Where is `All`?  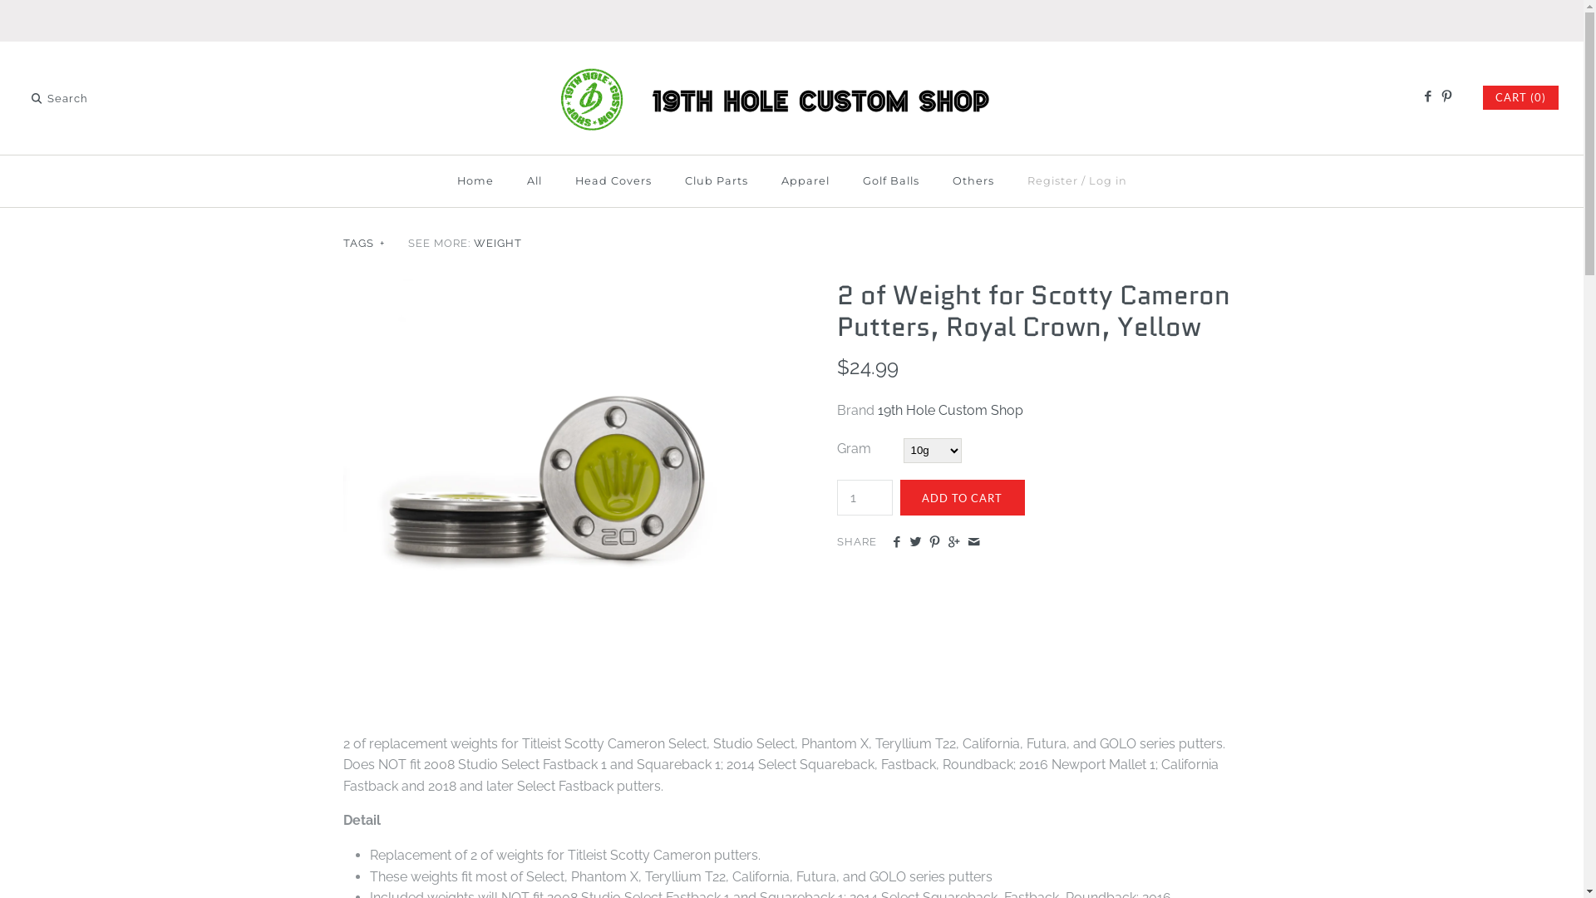 All is located at coordinates (534, 181).